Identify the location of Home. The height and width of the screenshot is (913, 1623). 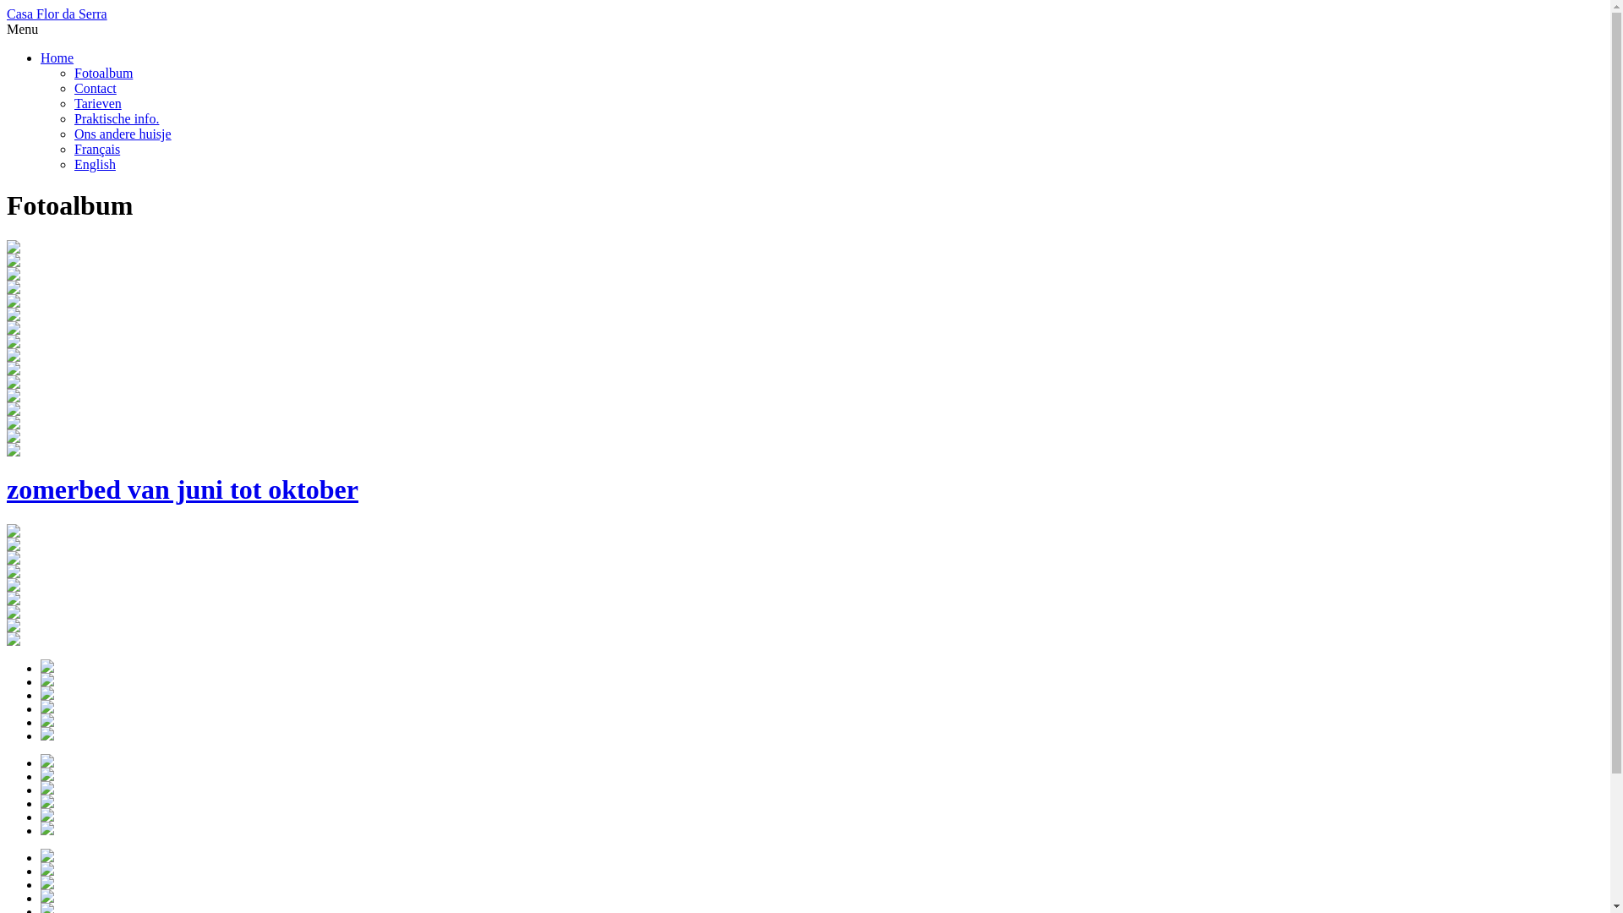
(57, 57).